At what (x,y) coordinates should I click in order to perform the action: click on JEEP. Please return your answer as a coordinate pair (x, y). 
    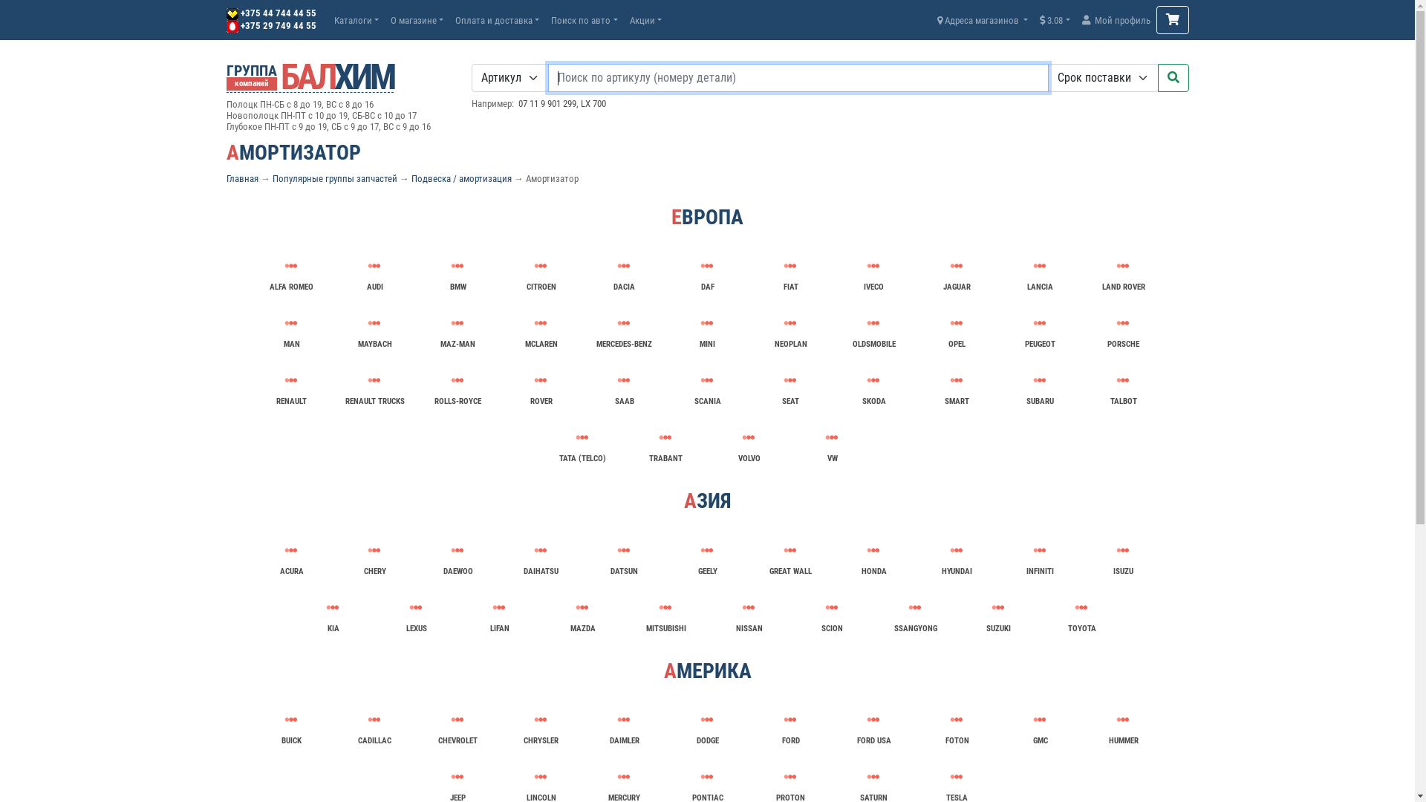
    Looking at the image, I should click on (458, 777).